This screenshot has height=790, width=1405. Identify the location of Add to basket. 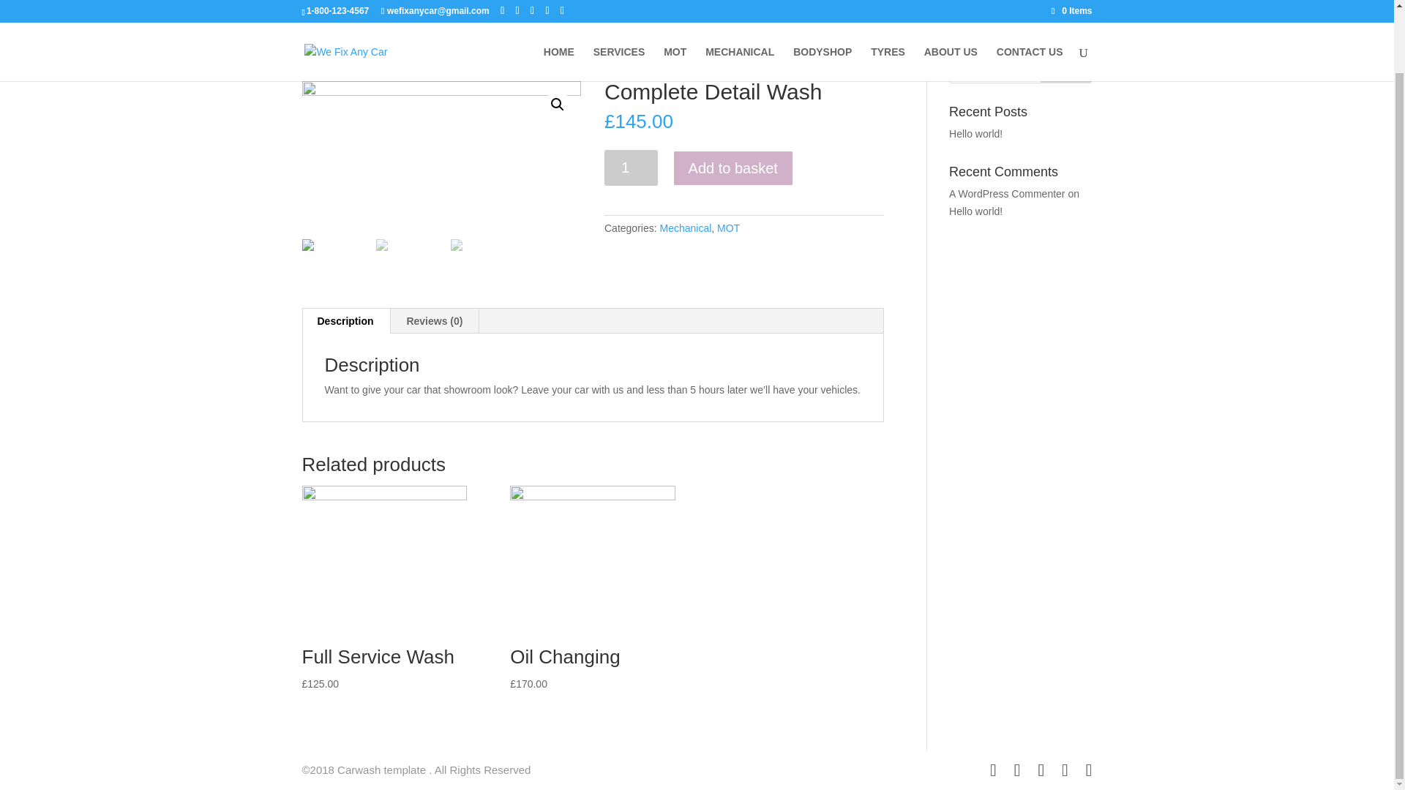
(733, 168).